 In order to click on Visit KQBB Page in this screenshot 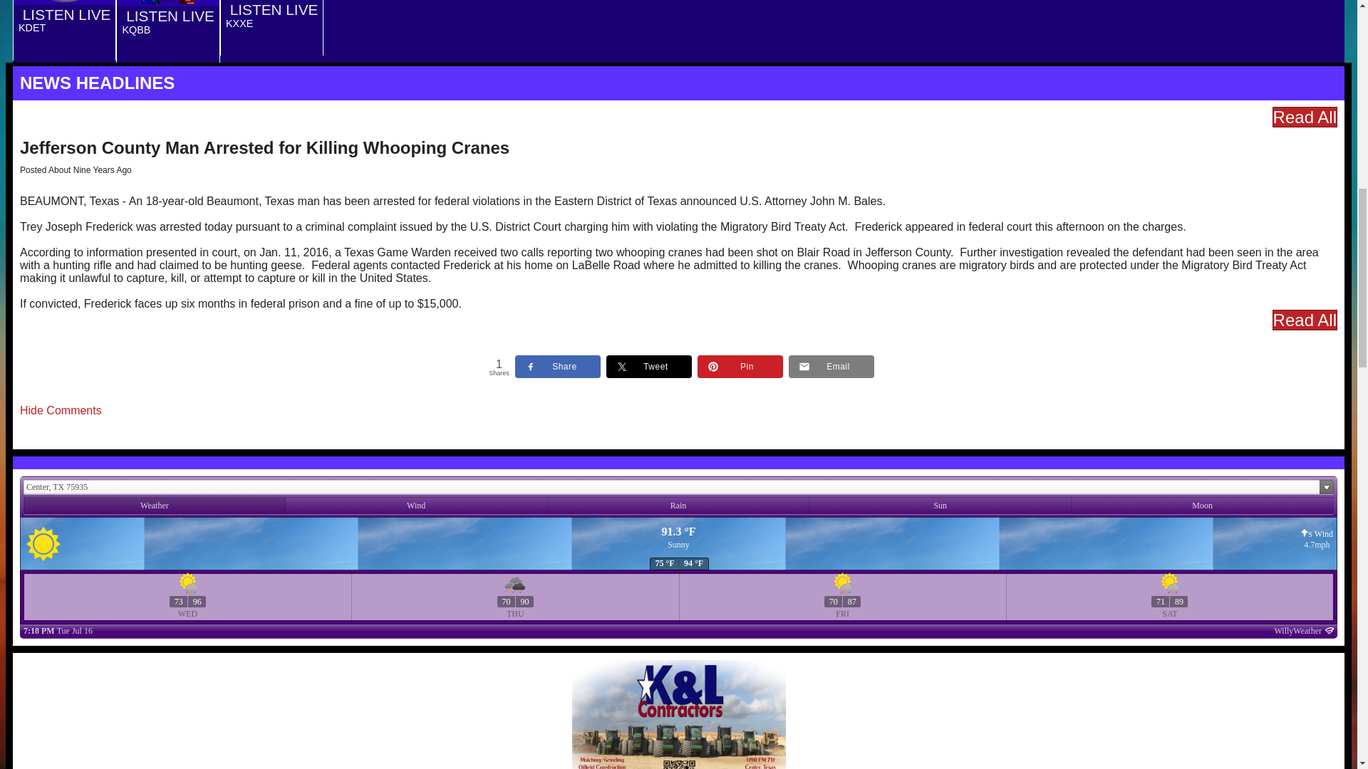, I will do `click(124, 51)`.